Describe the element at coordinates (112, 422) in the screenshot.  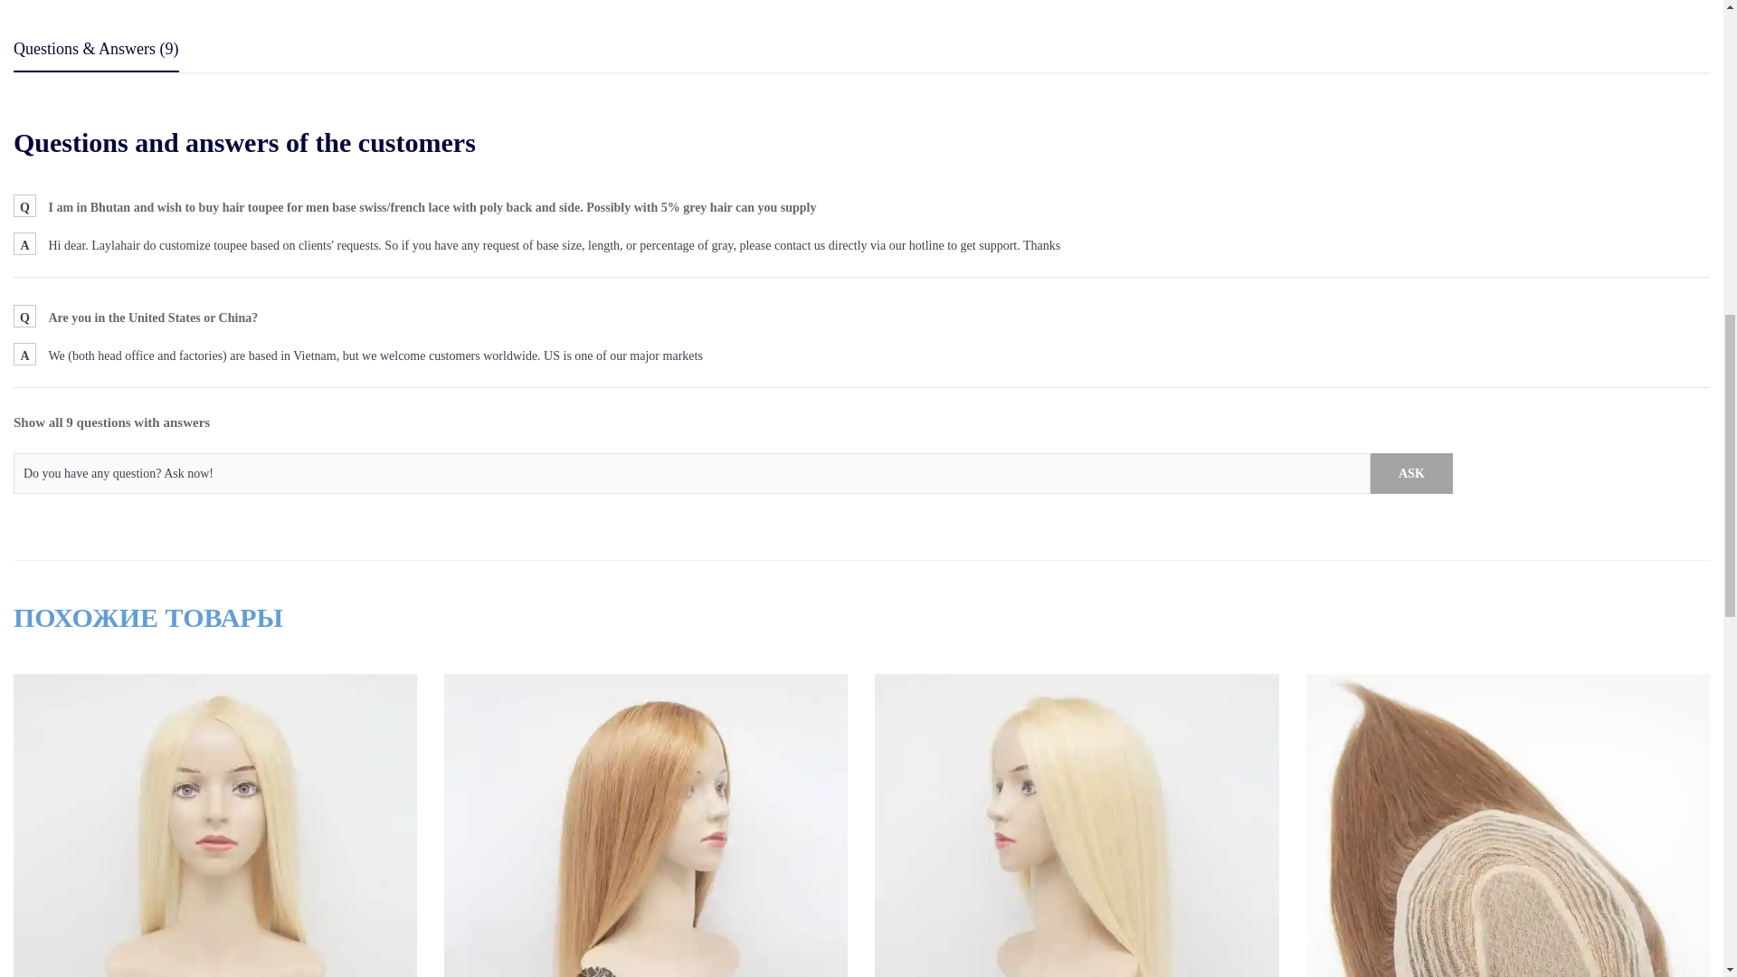
I see `Show all 9 questions with answers` at that location.